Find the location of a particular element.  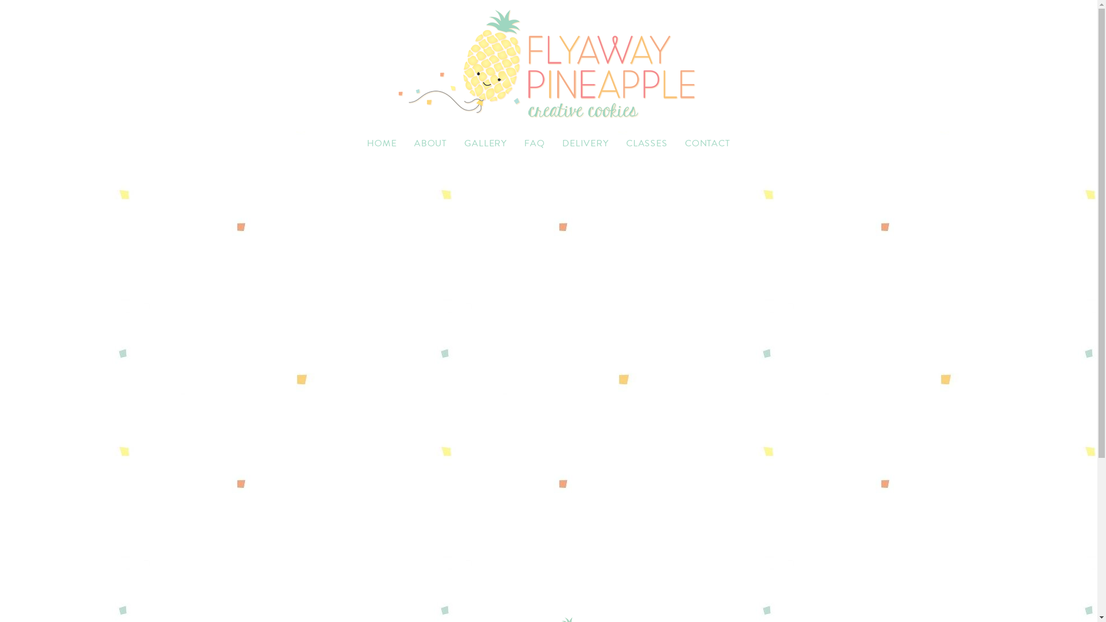

FAQ is located at coordinates (535, 143).